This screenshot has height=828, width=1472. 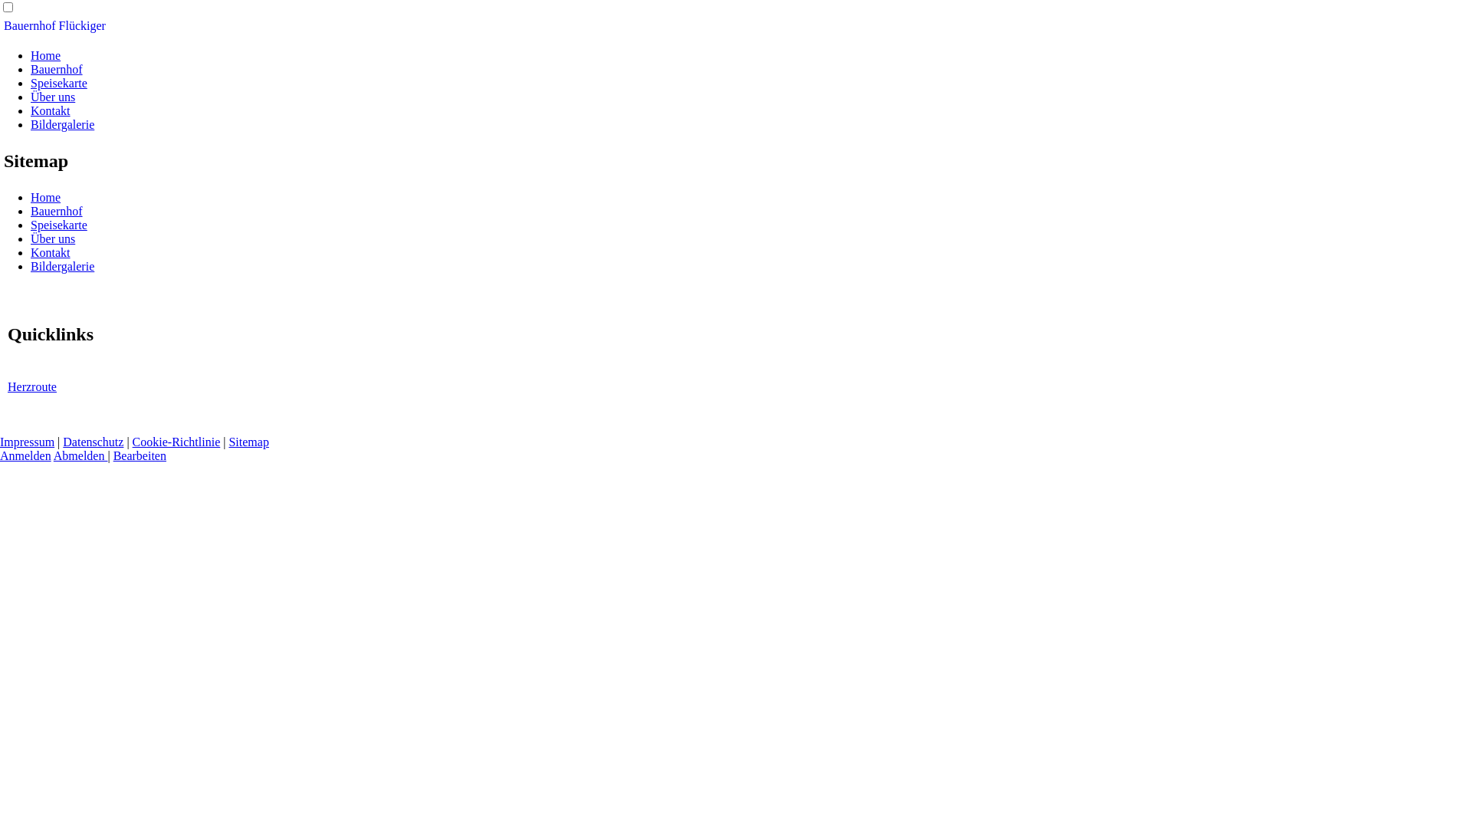 What do you see at coordinates (46, 55) in the screenshot?
I see `Home` at bounding box center [46, 55].